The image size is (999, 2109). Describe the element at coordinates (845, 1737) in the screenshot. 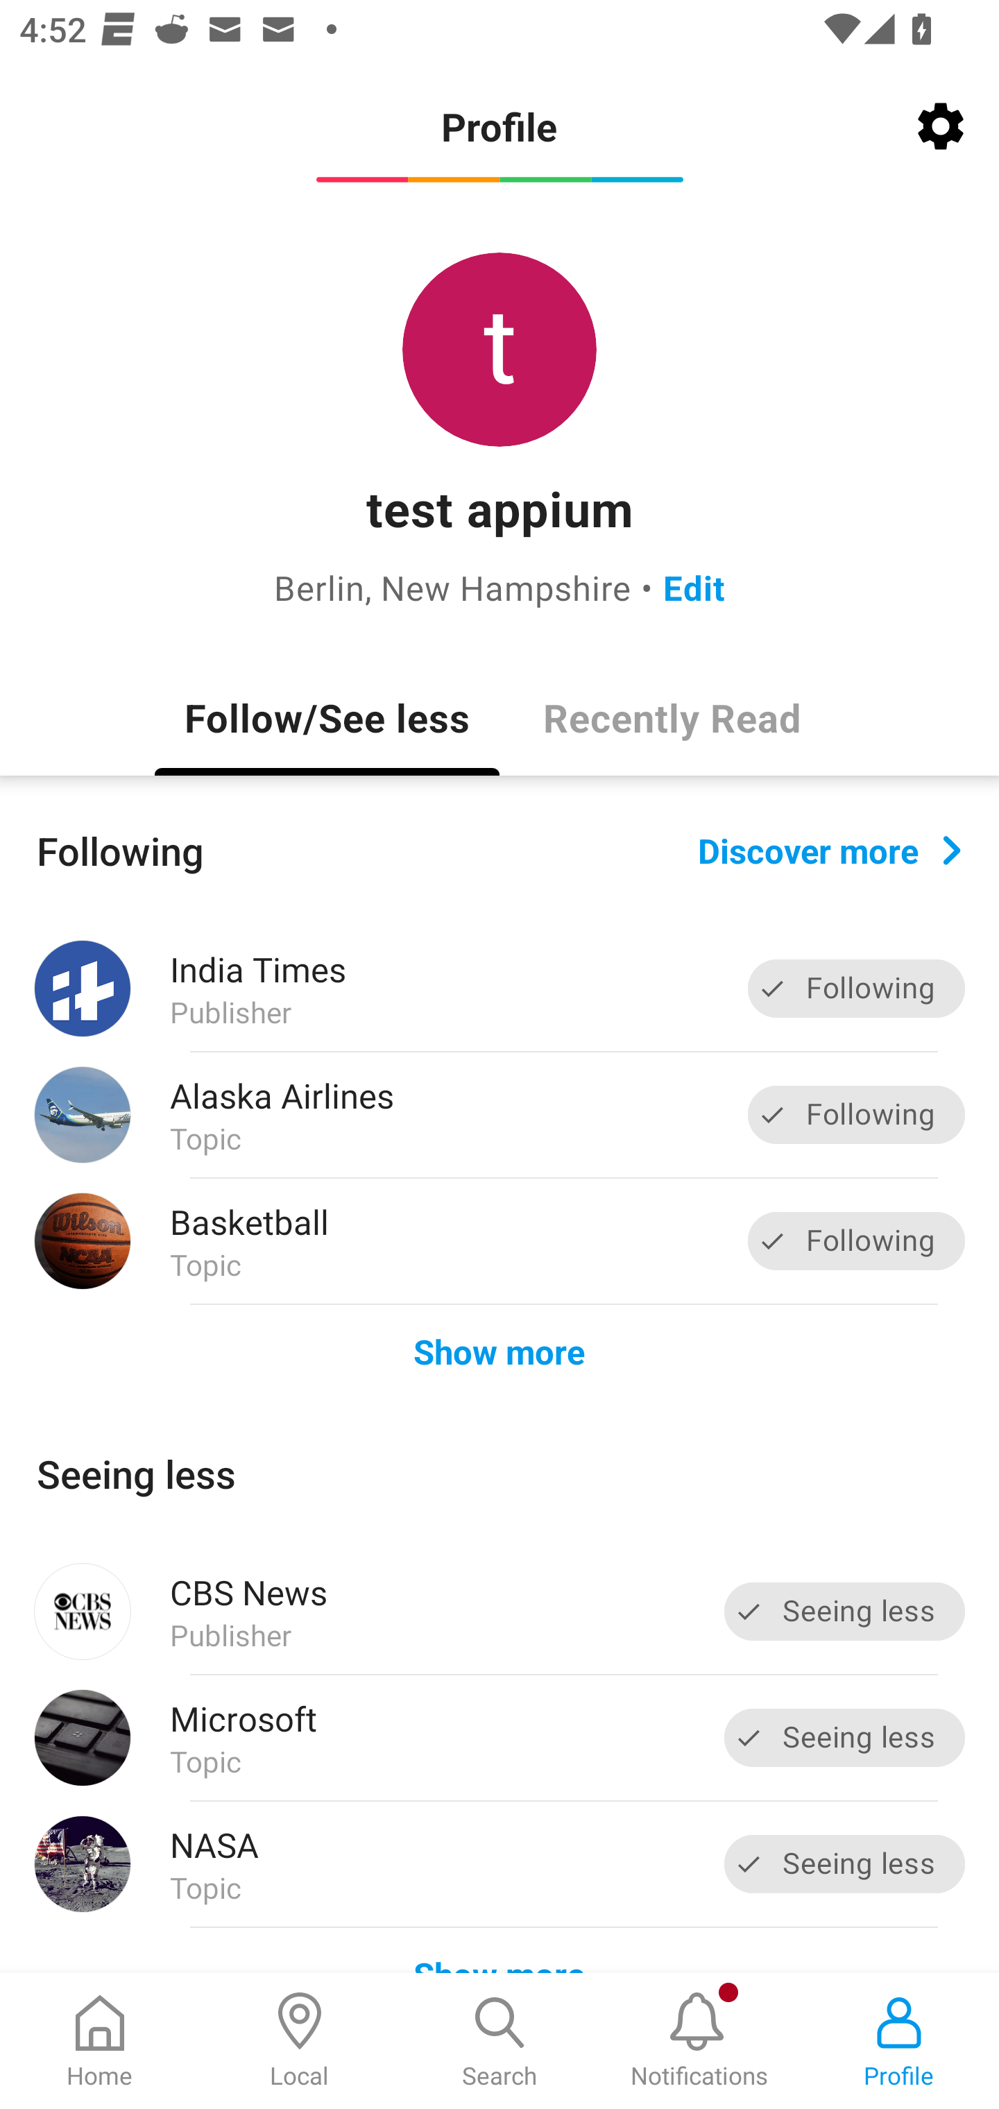

I see `Seeing less` at that location.